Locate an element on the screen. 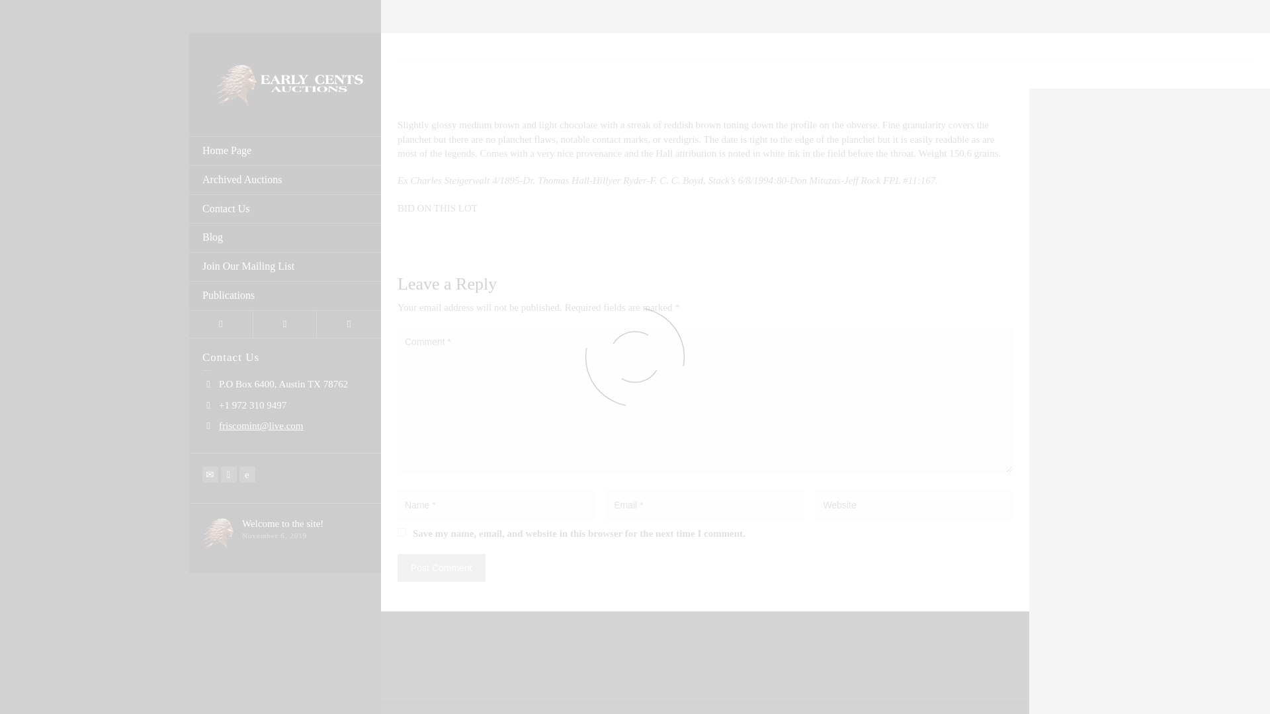 The height and width of the screenshot is (714, 1270). Archived Auctions is located at coordinates (285, 180).